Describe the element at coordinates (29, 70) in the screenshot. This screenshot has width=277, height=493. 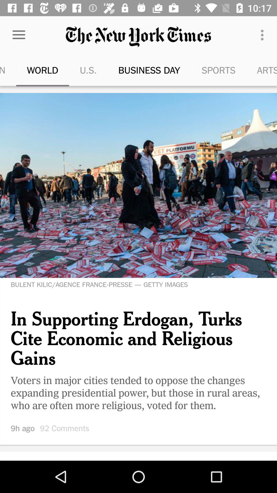
I see `scroll to world icon` at that location.